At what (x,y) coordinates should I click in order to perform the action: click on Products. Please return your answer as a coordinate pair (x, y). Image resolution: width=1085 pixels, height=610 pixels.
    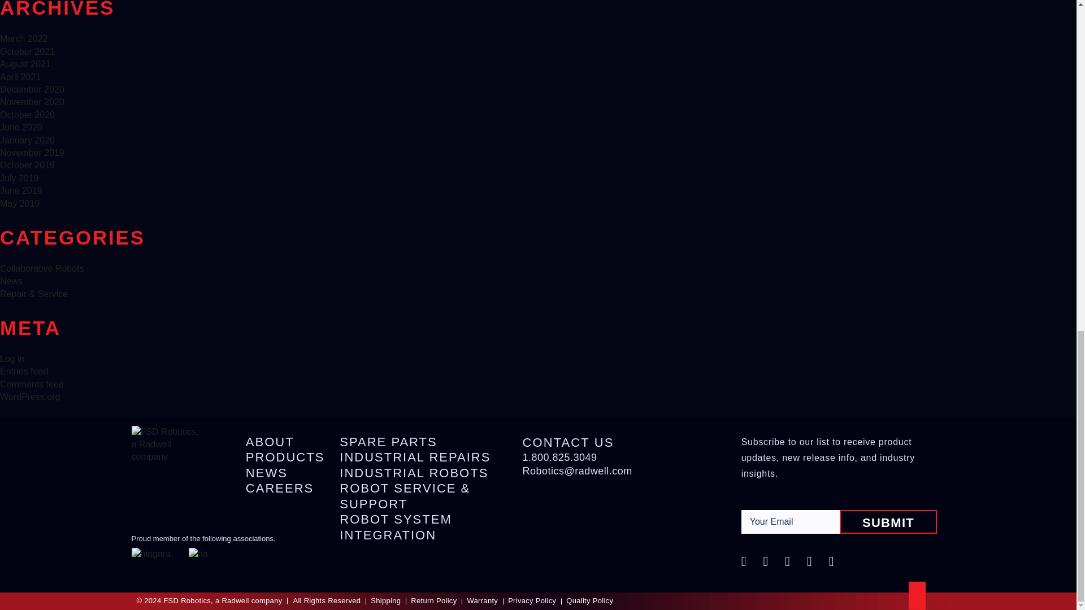
    Looking at the image, I should click on (285, 457).